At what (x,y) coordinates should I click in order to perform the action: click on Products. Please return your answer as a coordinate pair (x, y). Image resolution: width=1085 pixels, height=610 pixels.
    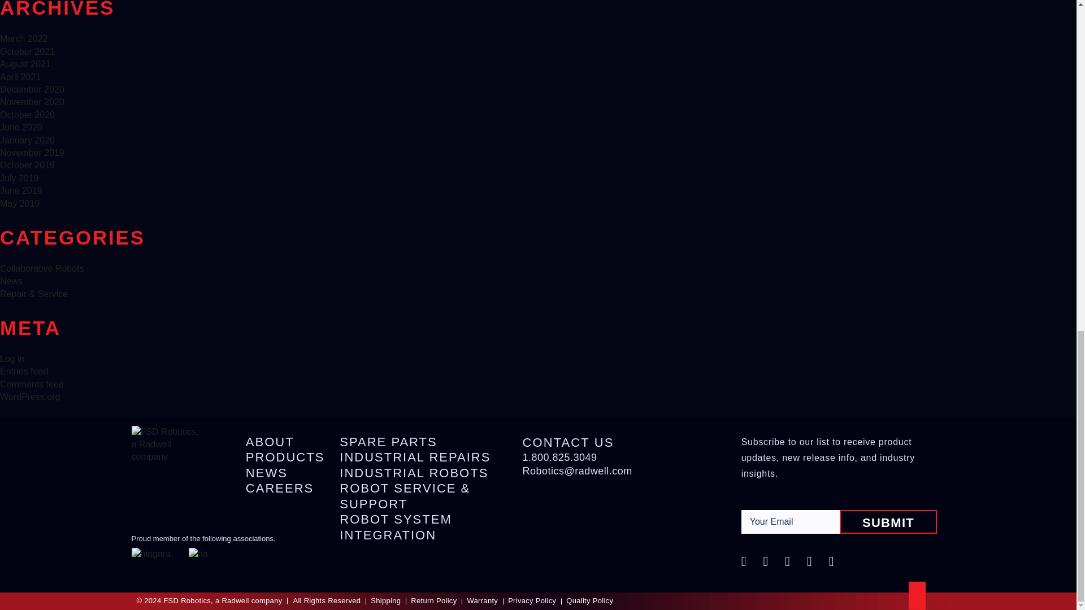
    Looking at the image, I should click on (285, 457).